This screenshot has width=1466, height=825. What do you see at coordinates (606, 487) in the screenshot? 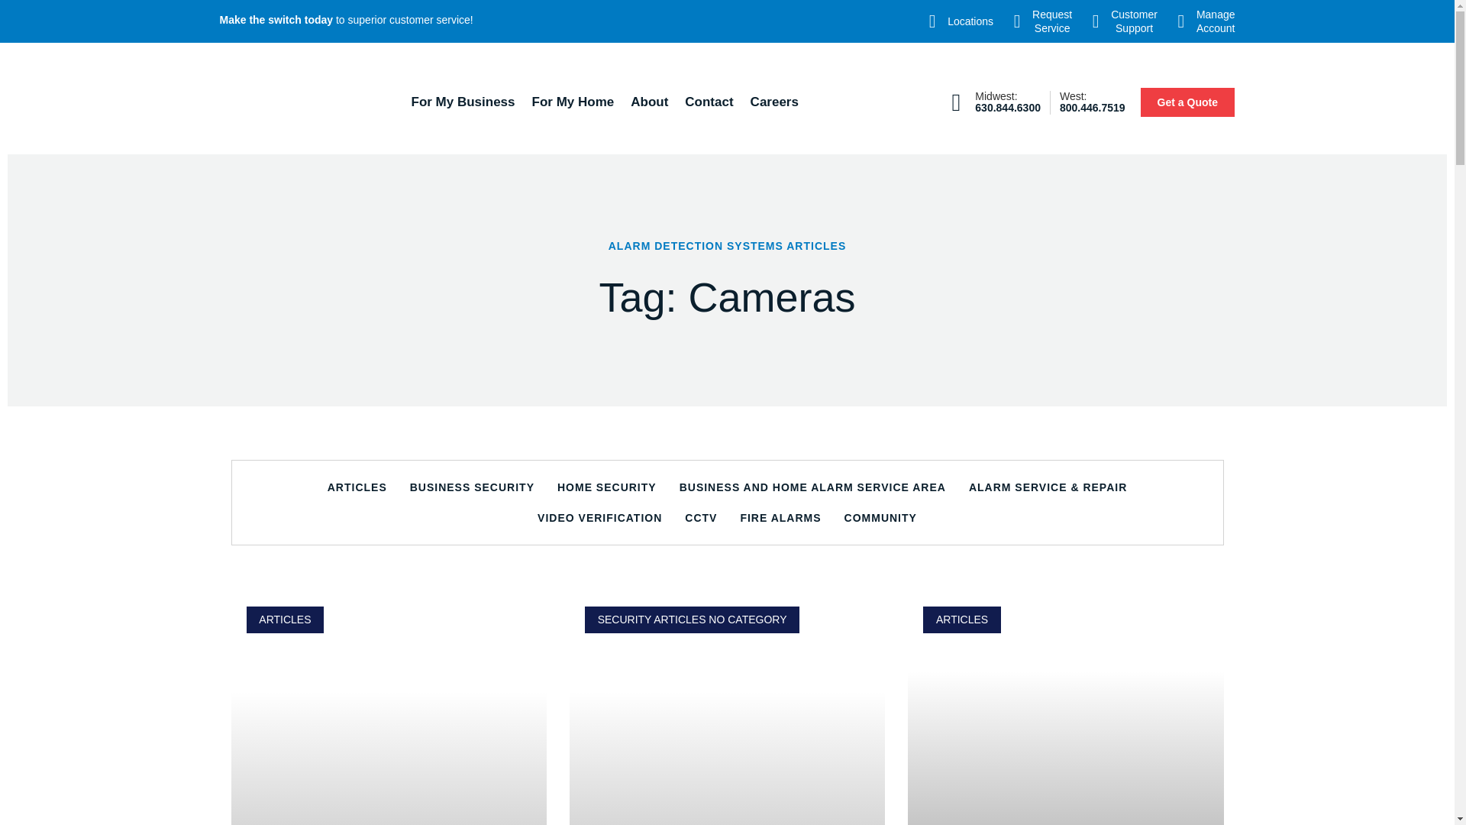
I see `HOME SECURITY` at bounding box center [606, 487].